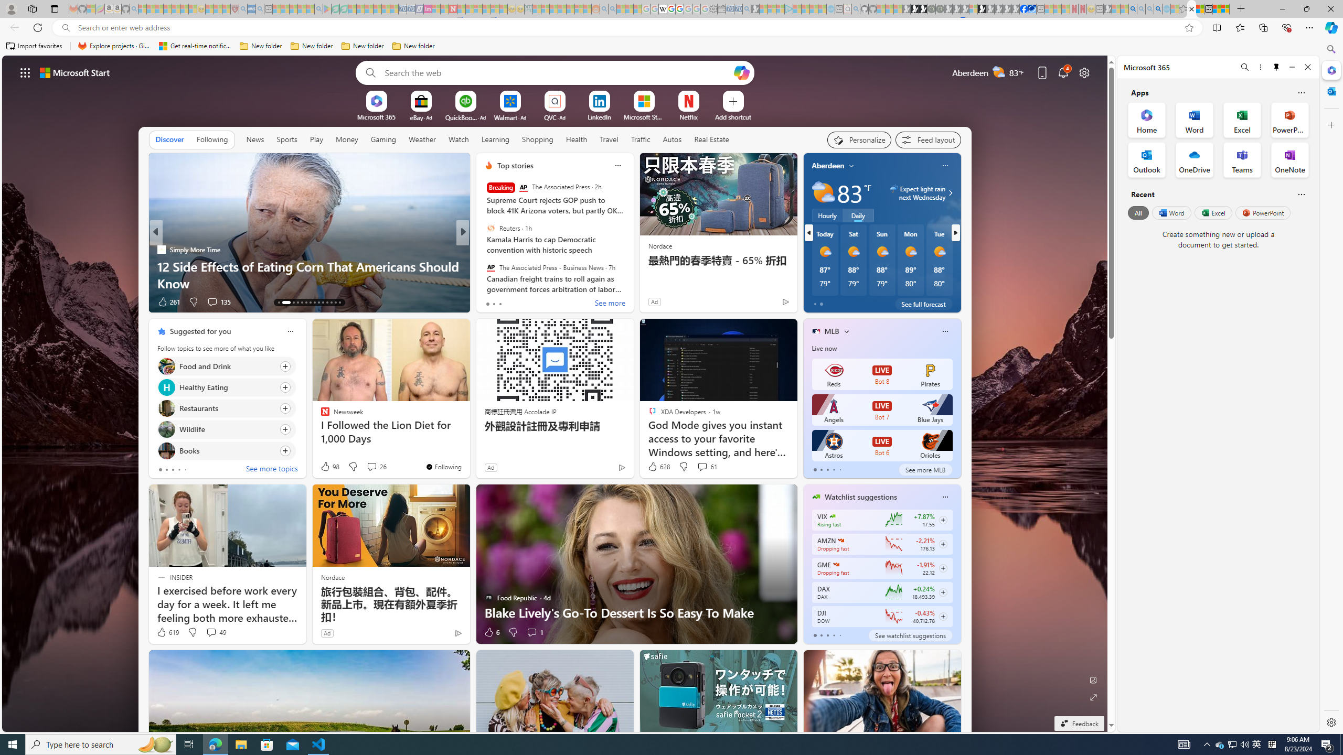 The image size is (1343, 755). Describe the element at coordinates (632, 283) in the screenshot. I see `Easy pasta dinner trick is so yummy` at that location.